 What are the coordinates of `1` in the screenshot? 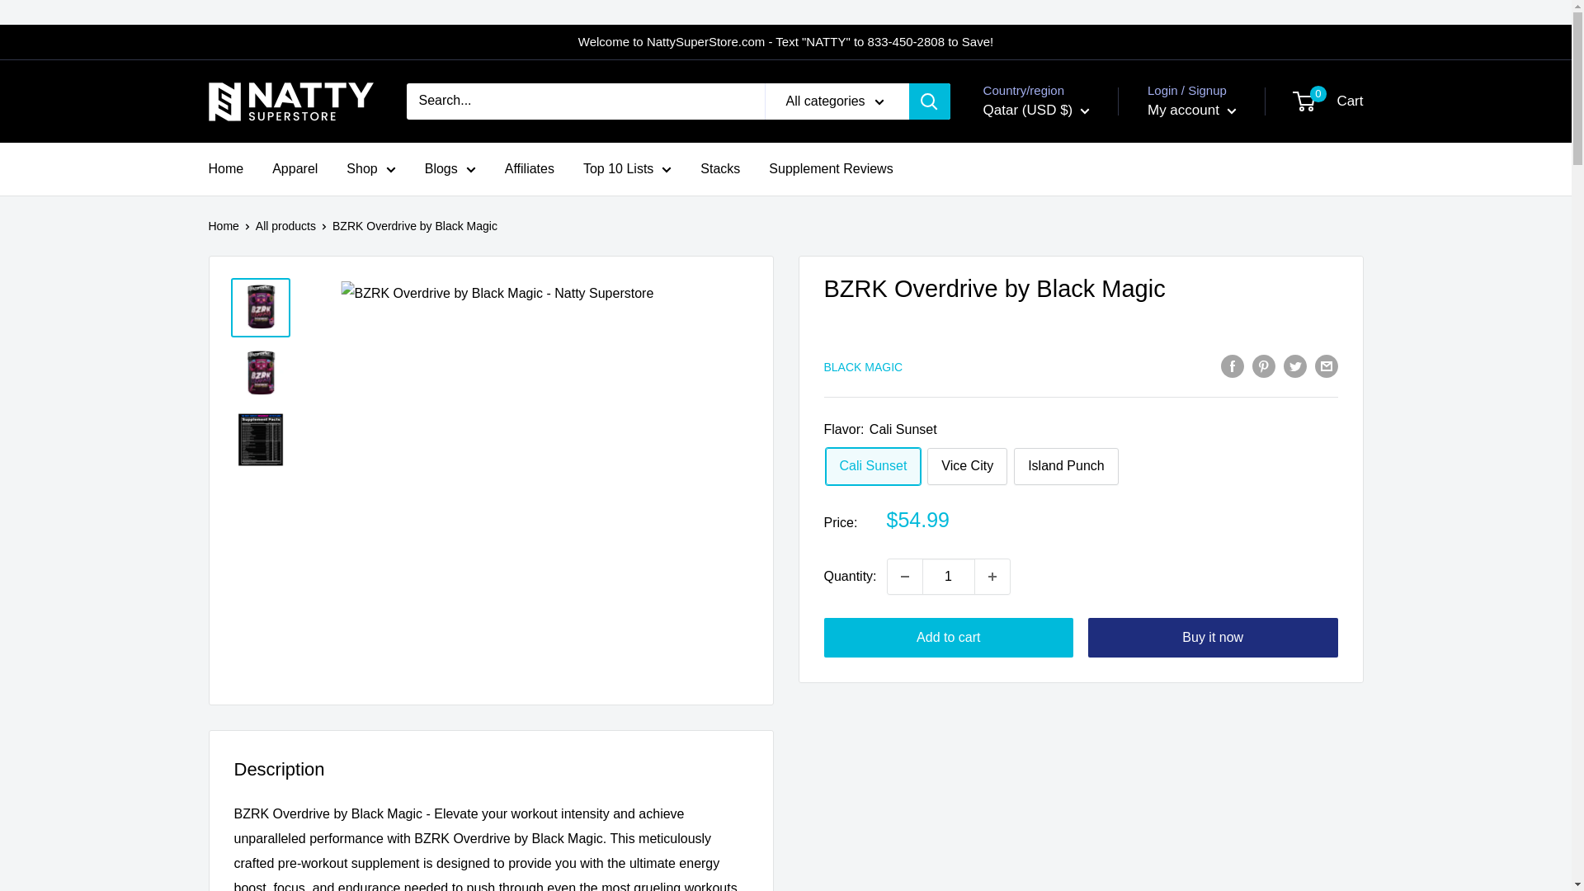 It's located at (949, 577).